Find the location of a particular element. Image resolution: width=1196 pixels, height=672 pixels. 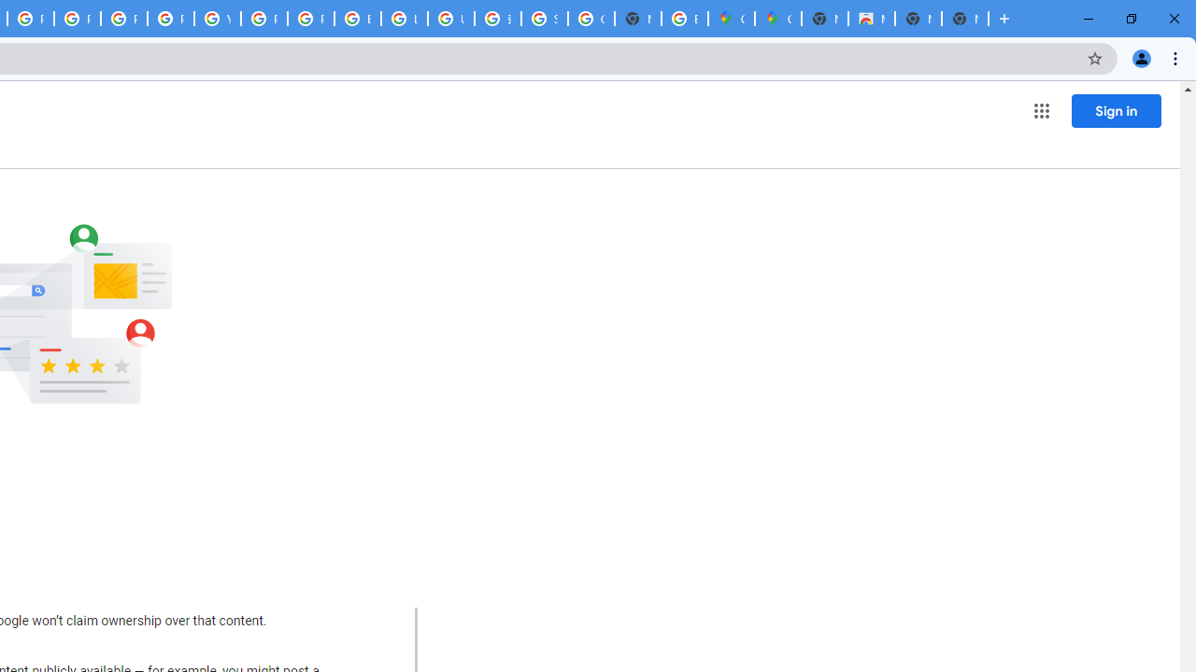

Sign in is located at coordinates (1116, 110).